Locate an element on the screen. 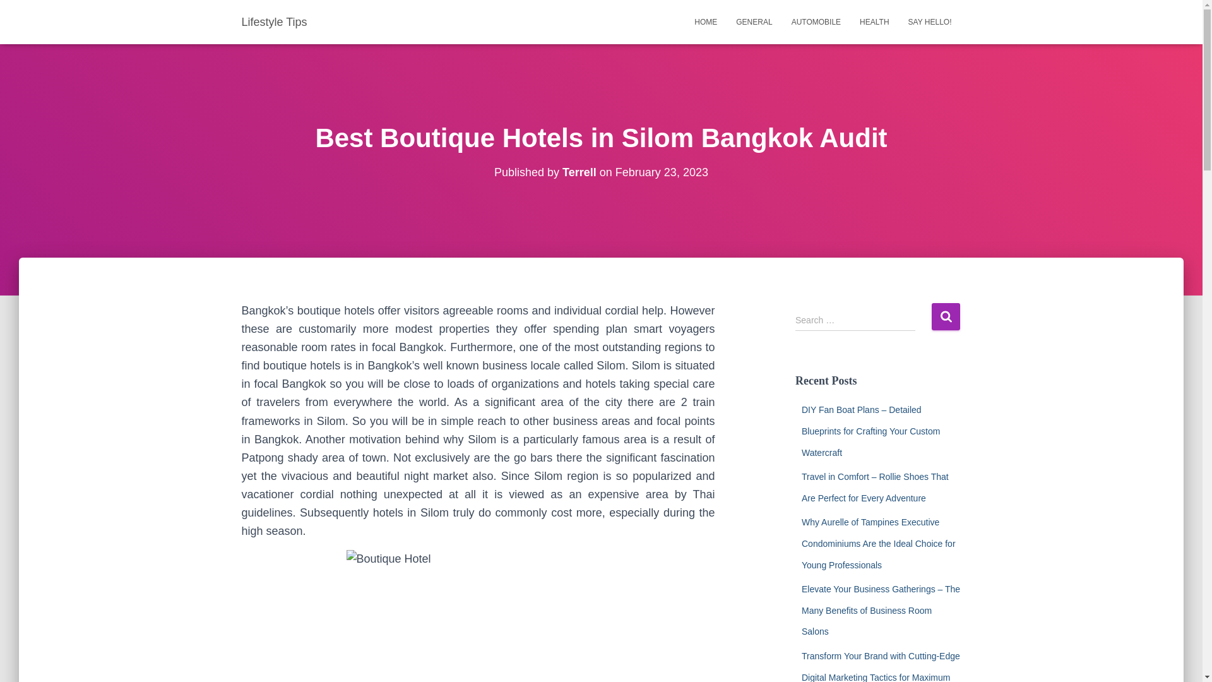 The image size is (1212, 682). Lifestyle Tips is located at coordinates (274, 21).